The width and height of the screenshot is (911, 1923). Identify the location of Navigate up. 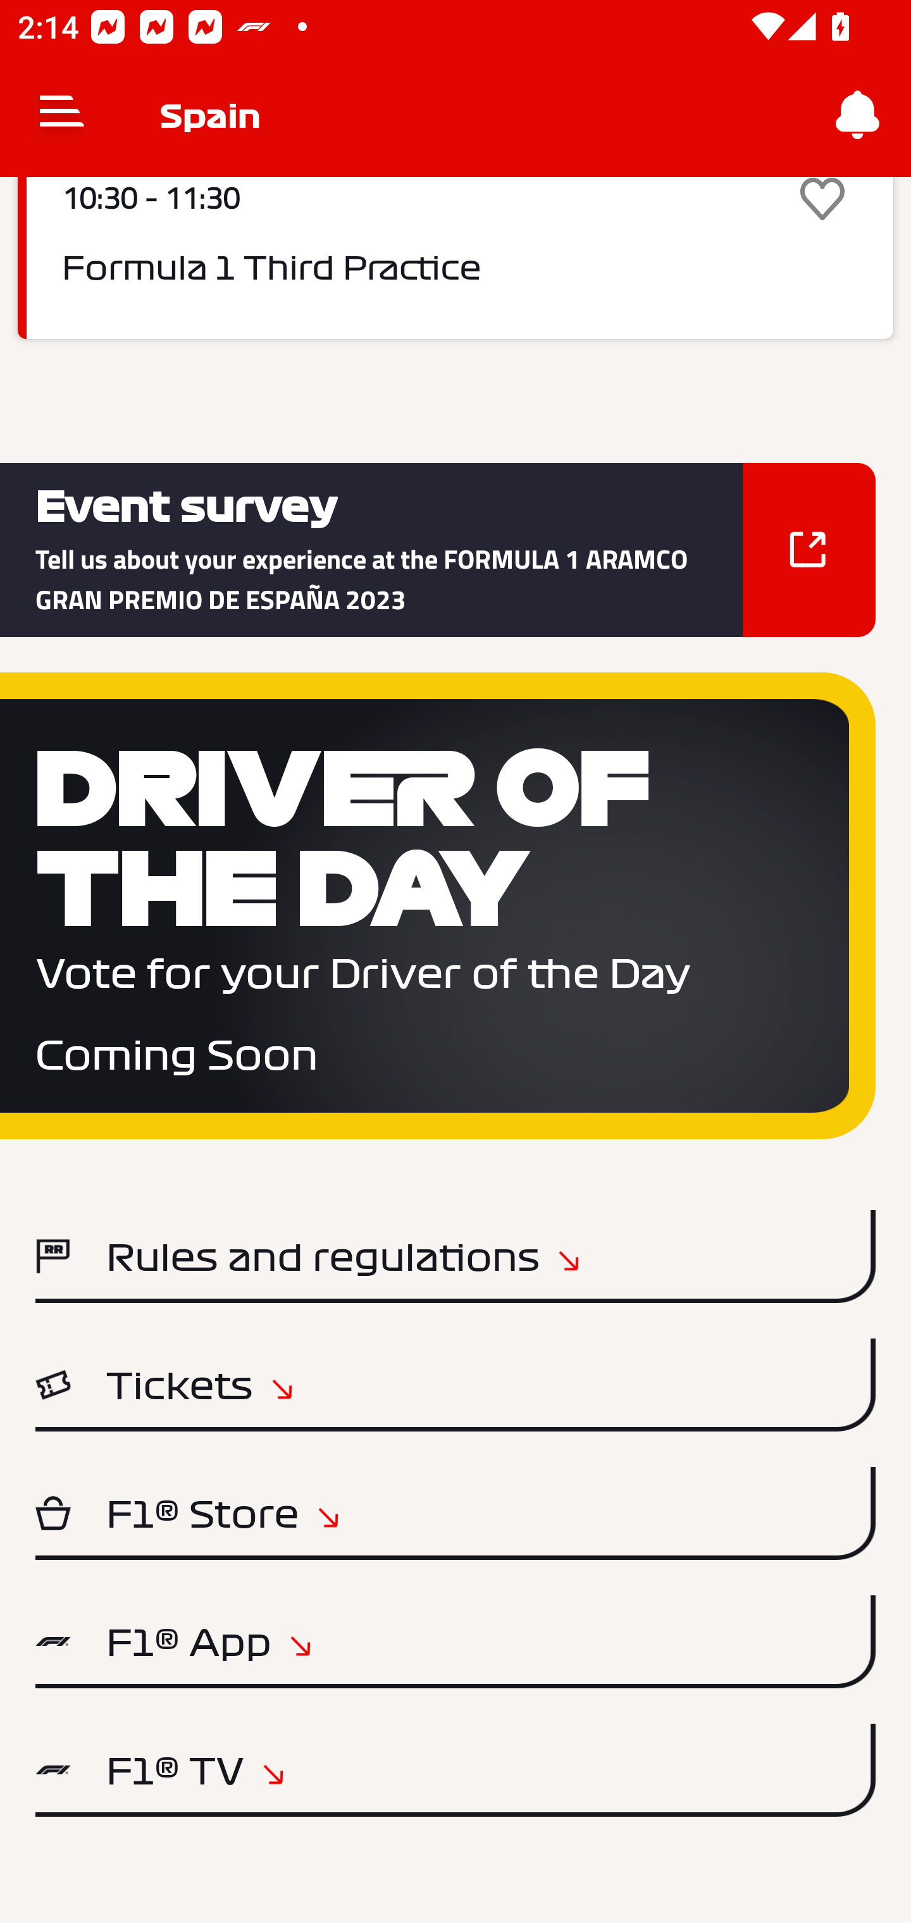
(62, 115).